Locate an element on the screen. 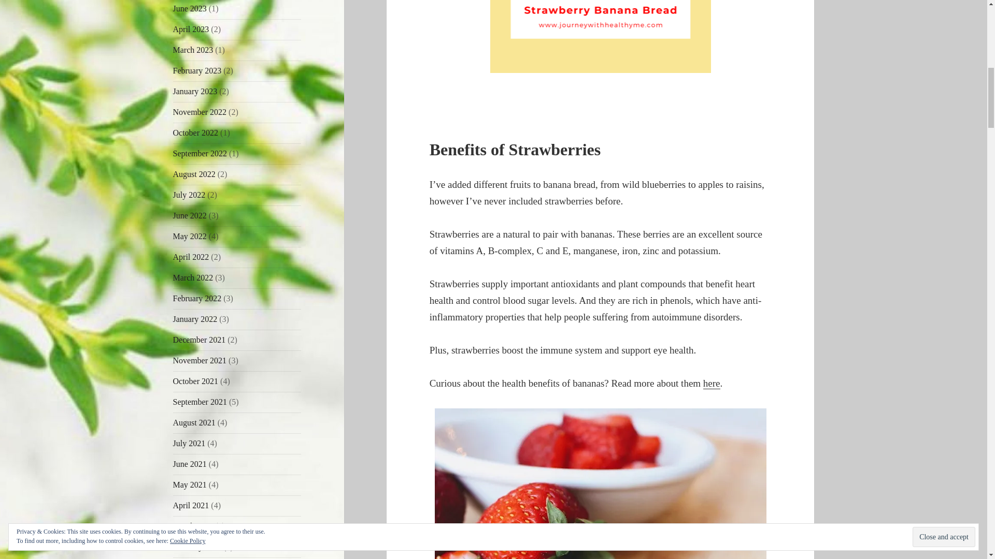 This screenshot has width=995, height=559. October 2021 is located at coordinates (196, 381).